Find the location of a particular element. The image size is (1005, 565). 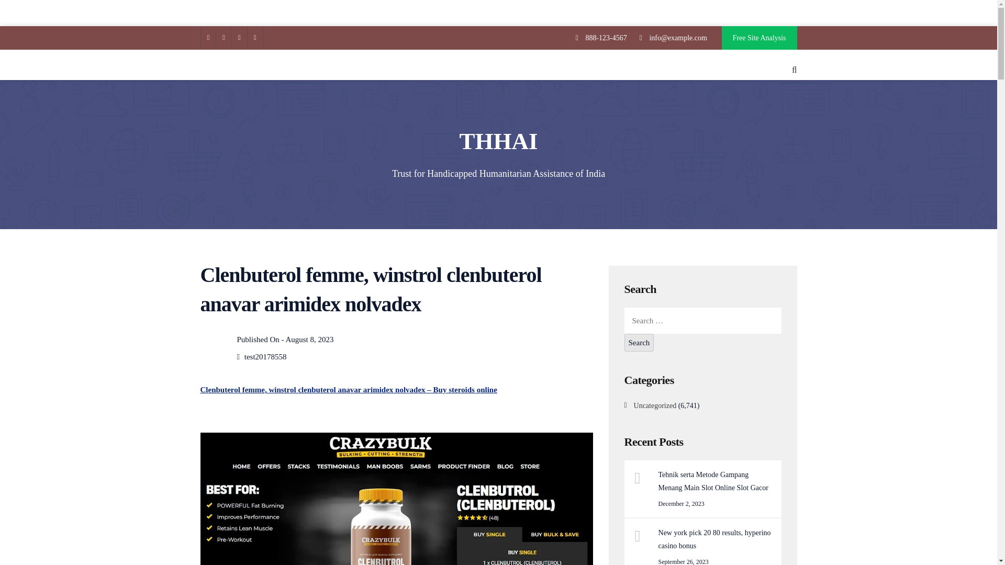

test20178558 is located at coordinates (265, 357).